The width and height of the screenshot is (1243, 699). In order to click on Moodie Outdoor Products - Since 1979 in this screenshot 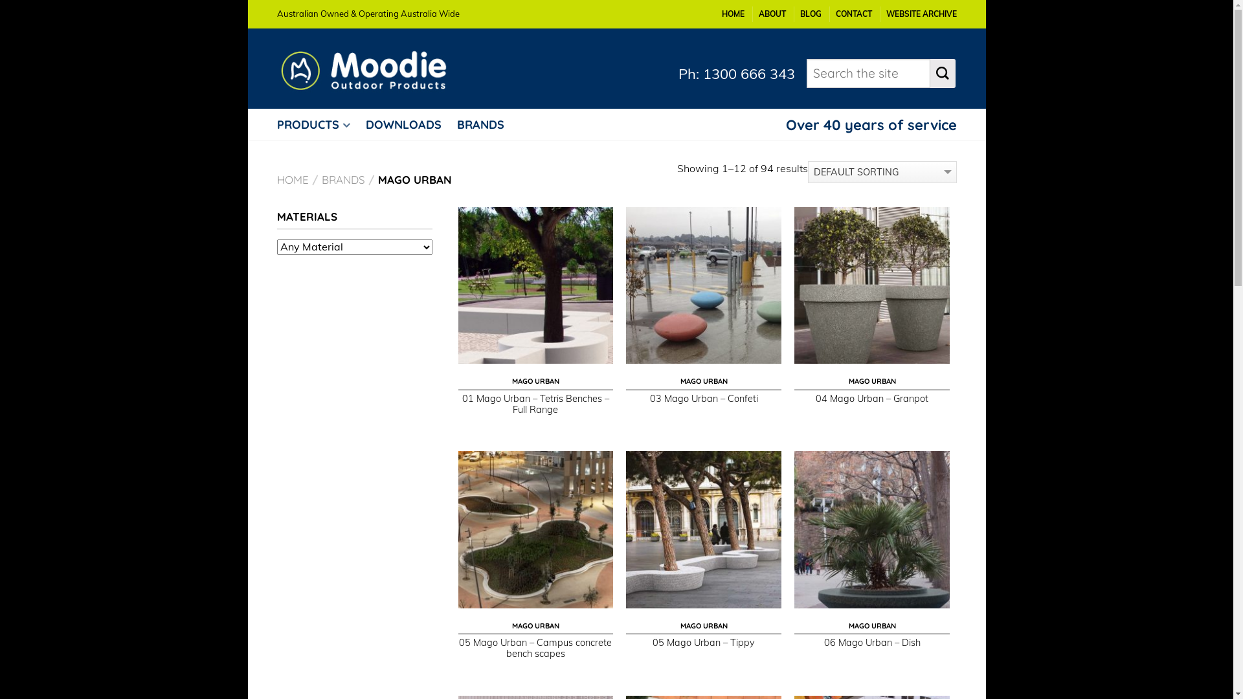, I will do `click(374, 67)`.